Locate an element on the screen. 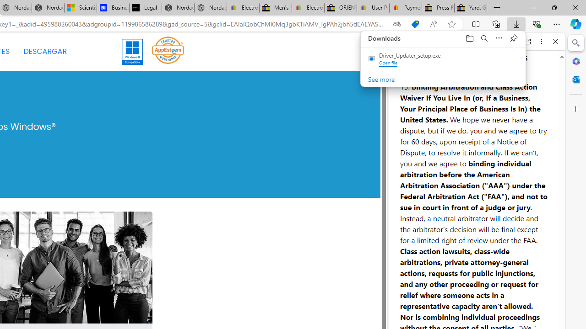 This screenshot has width=586, height=329. Pin downloads is located at coordinates (514, 38).